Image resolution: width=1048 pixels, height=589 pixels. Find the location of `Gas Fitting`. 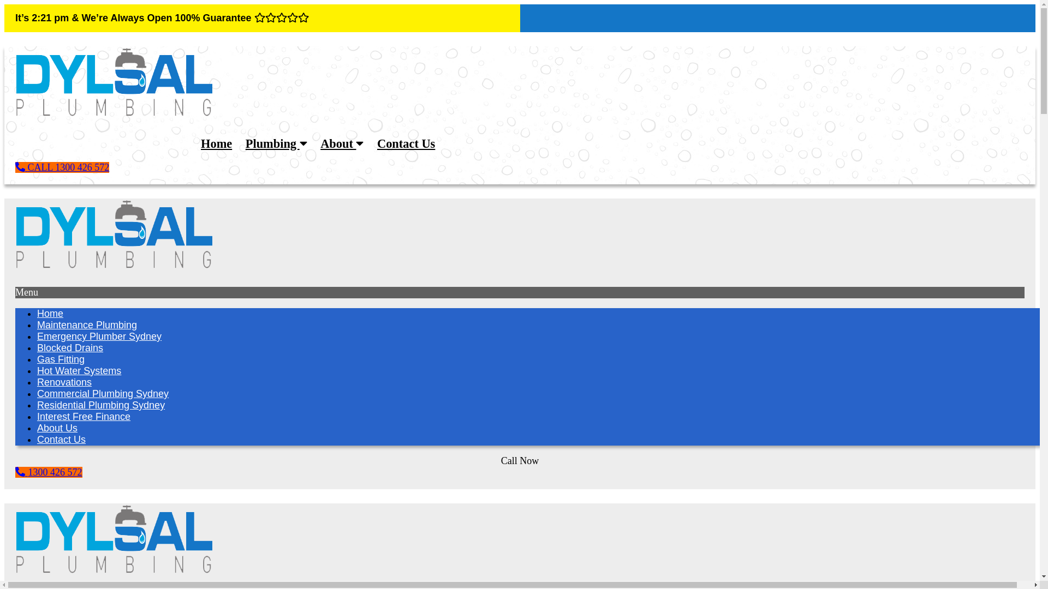

Gas Fitting is located at coordinates (61, 359).